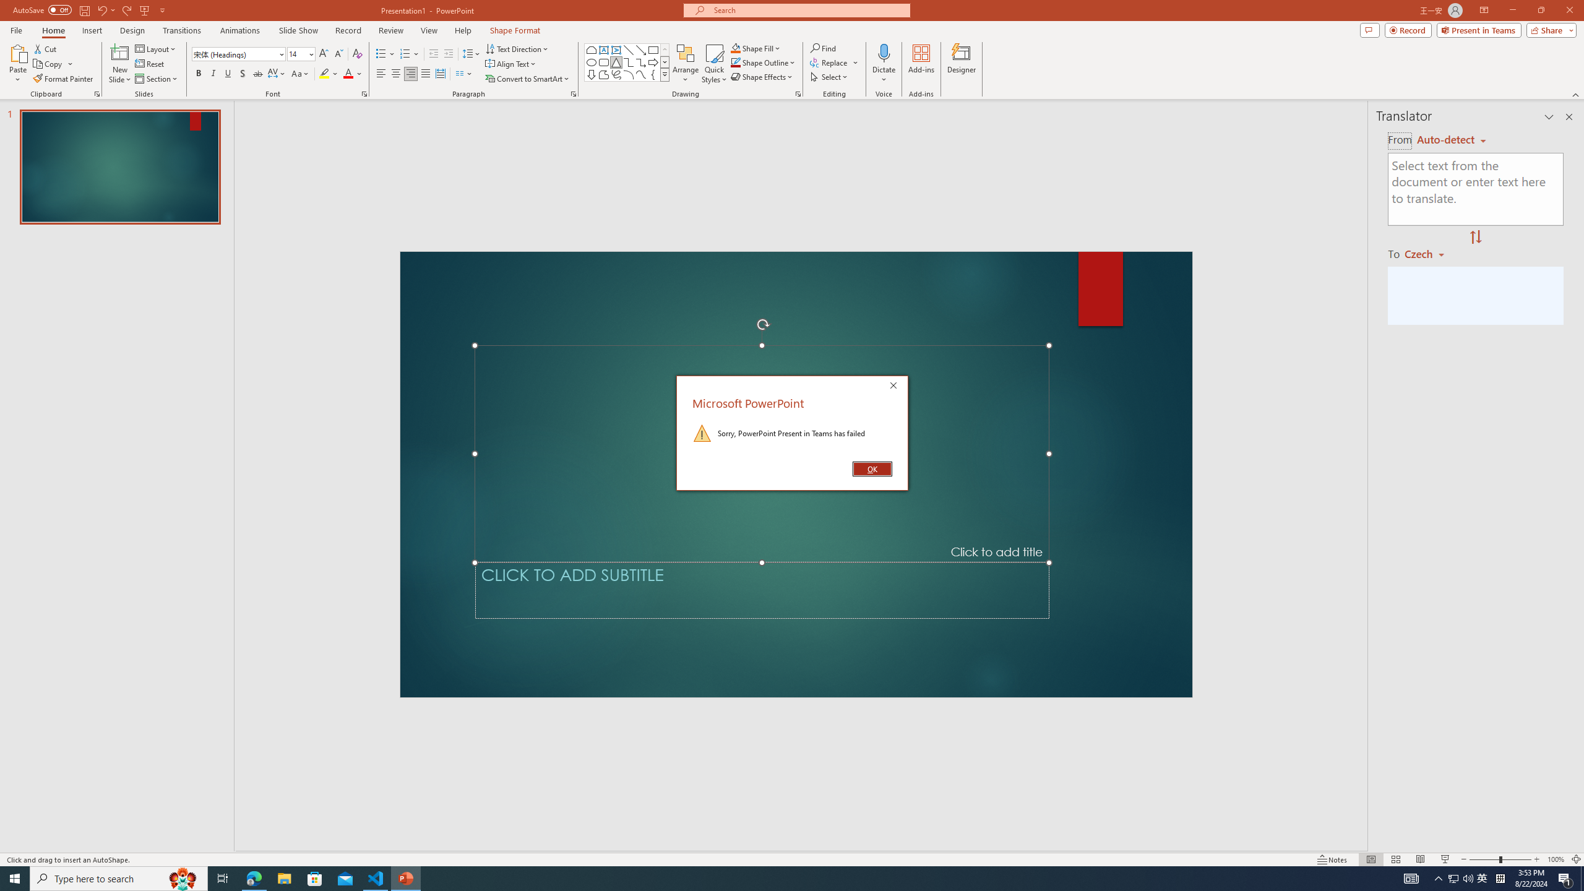  Describe the element at coordinates (1475, 238) in the screenshot. I see `Swap "from" and "to" languages.` at that location.